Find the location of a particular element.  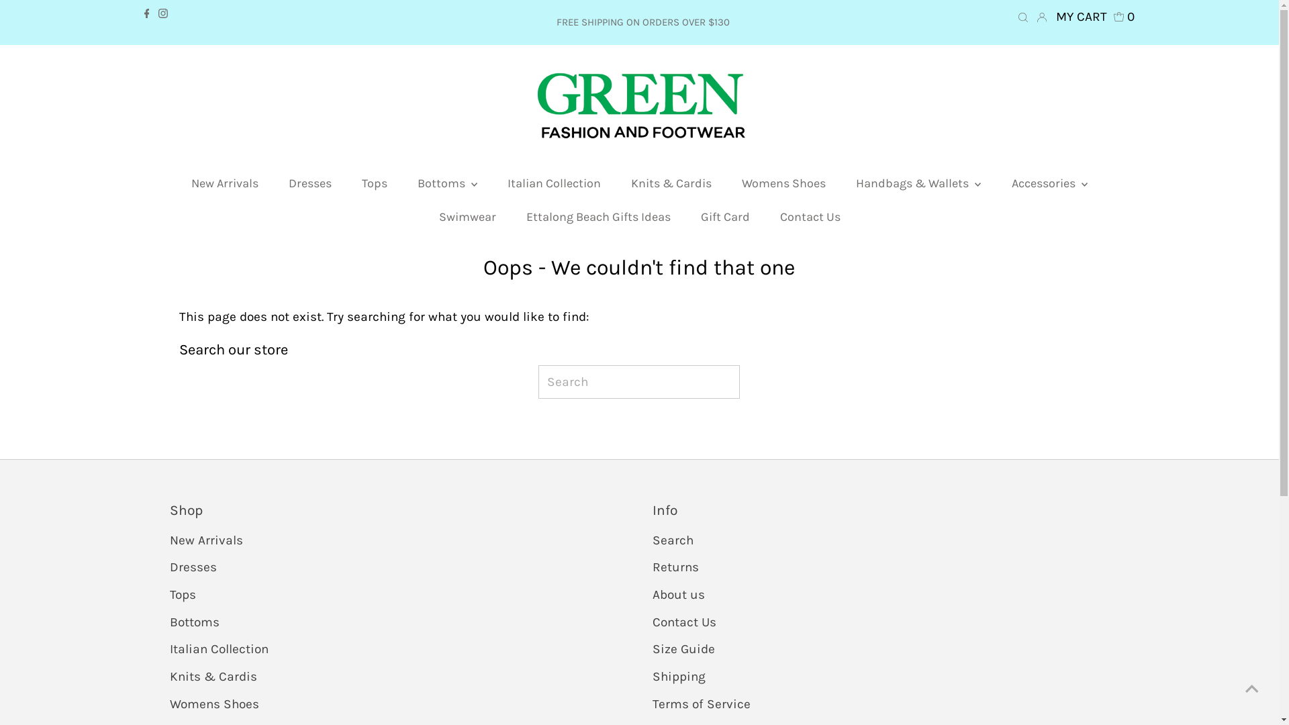

Knits & Cardis is located at coordinates (671, 183).